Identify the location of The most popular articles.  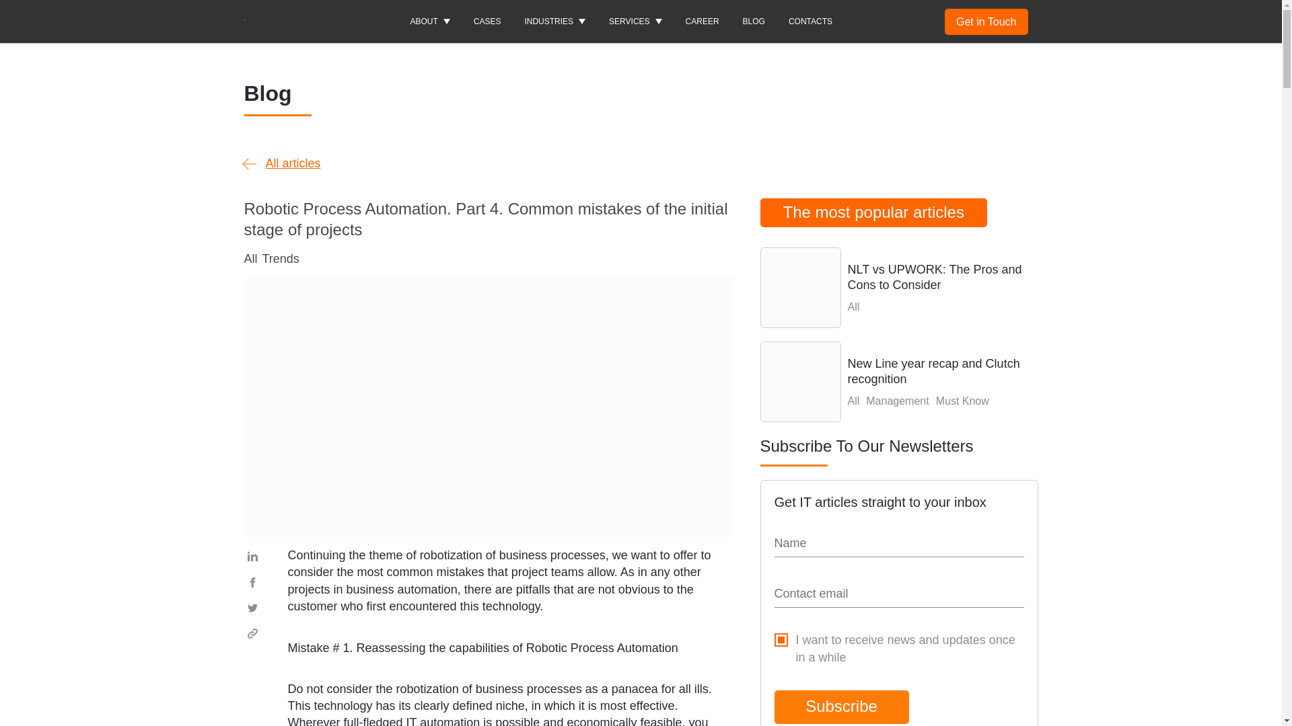
(873, 212).